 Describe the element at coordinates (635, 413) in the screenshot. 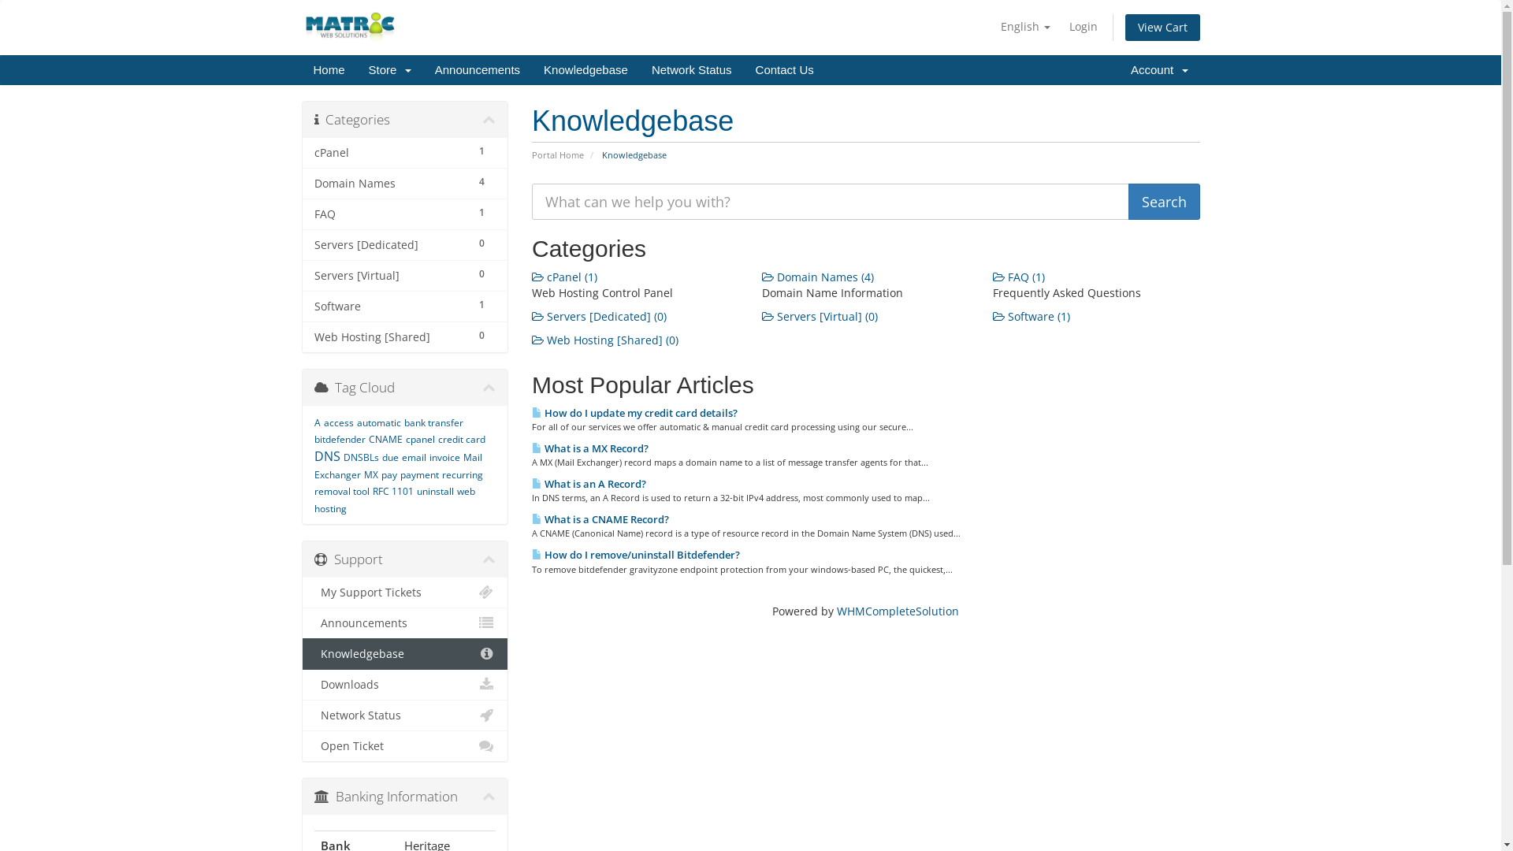

I see ` How do I update my credit card details?` at that location.